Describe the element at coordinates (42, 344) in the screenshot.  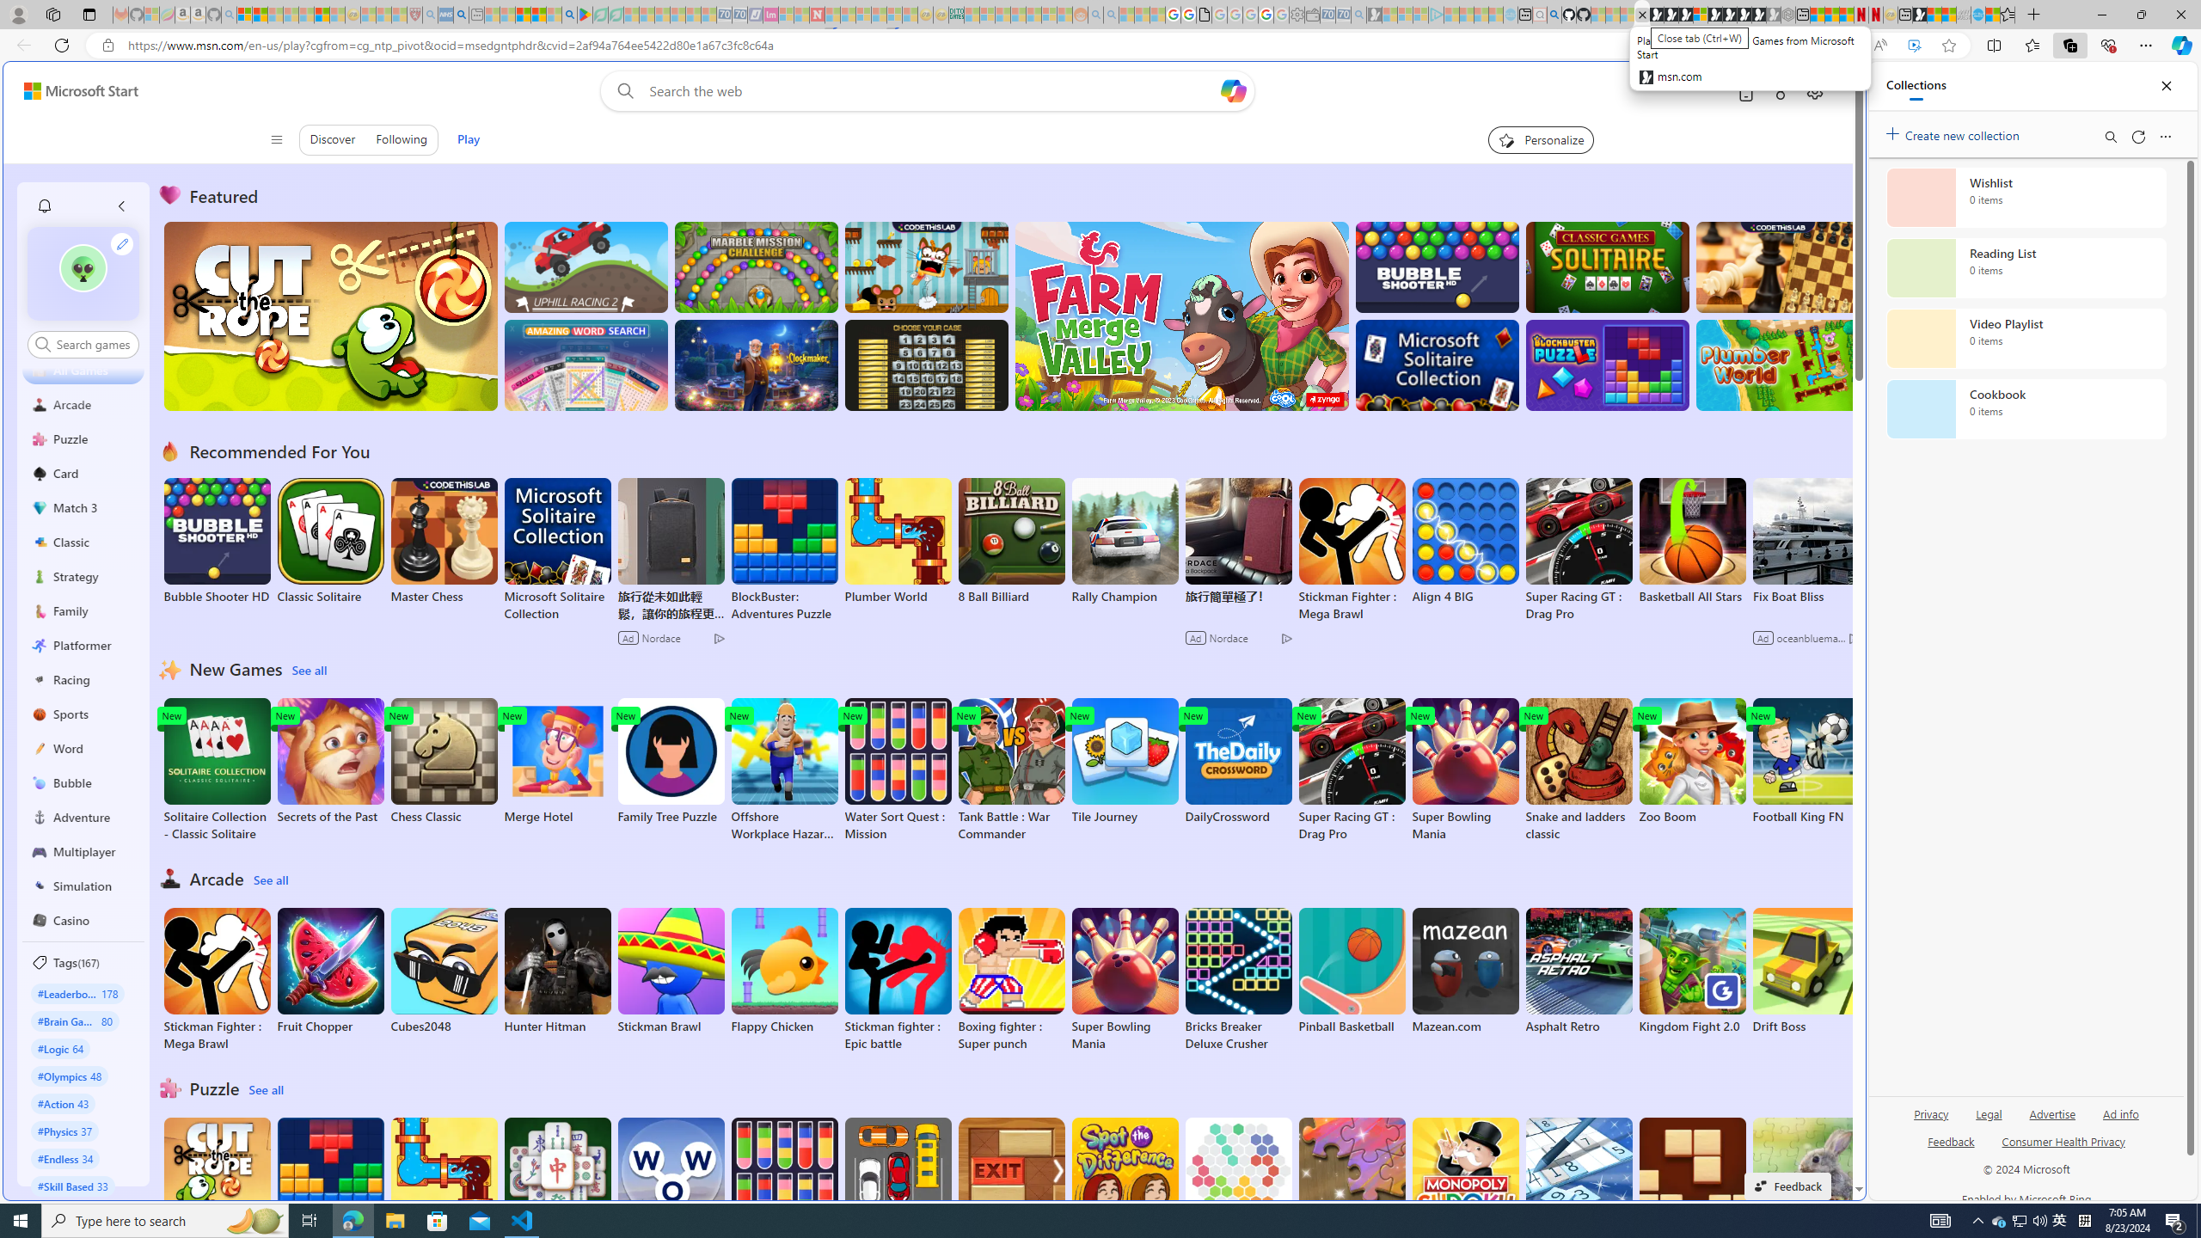
I see `Class: search-icon` at that location.